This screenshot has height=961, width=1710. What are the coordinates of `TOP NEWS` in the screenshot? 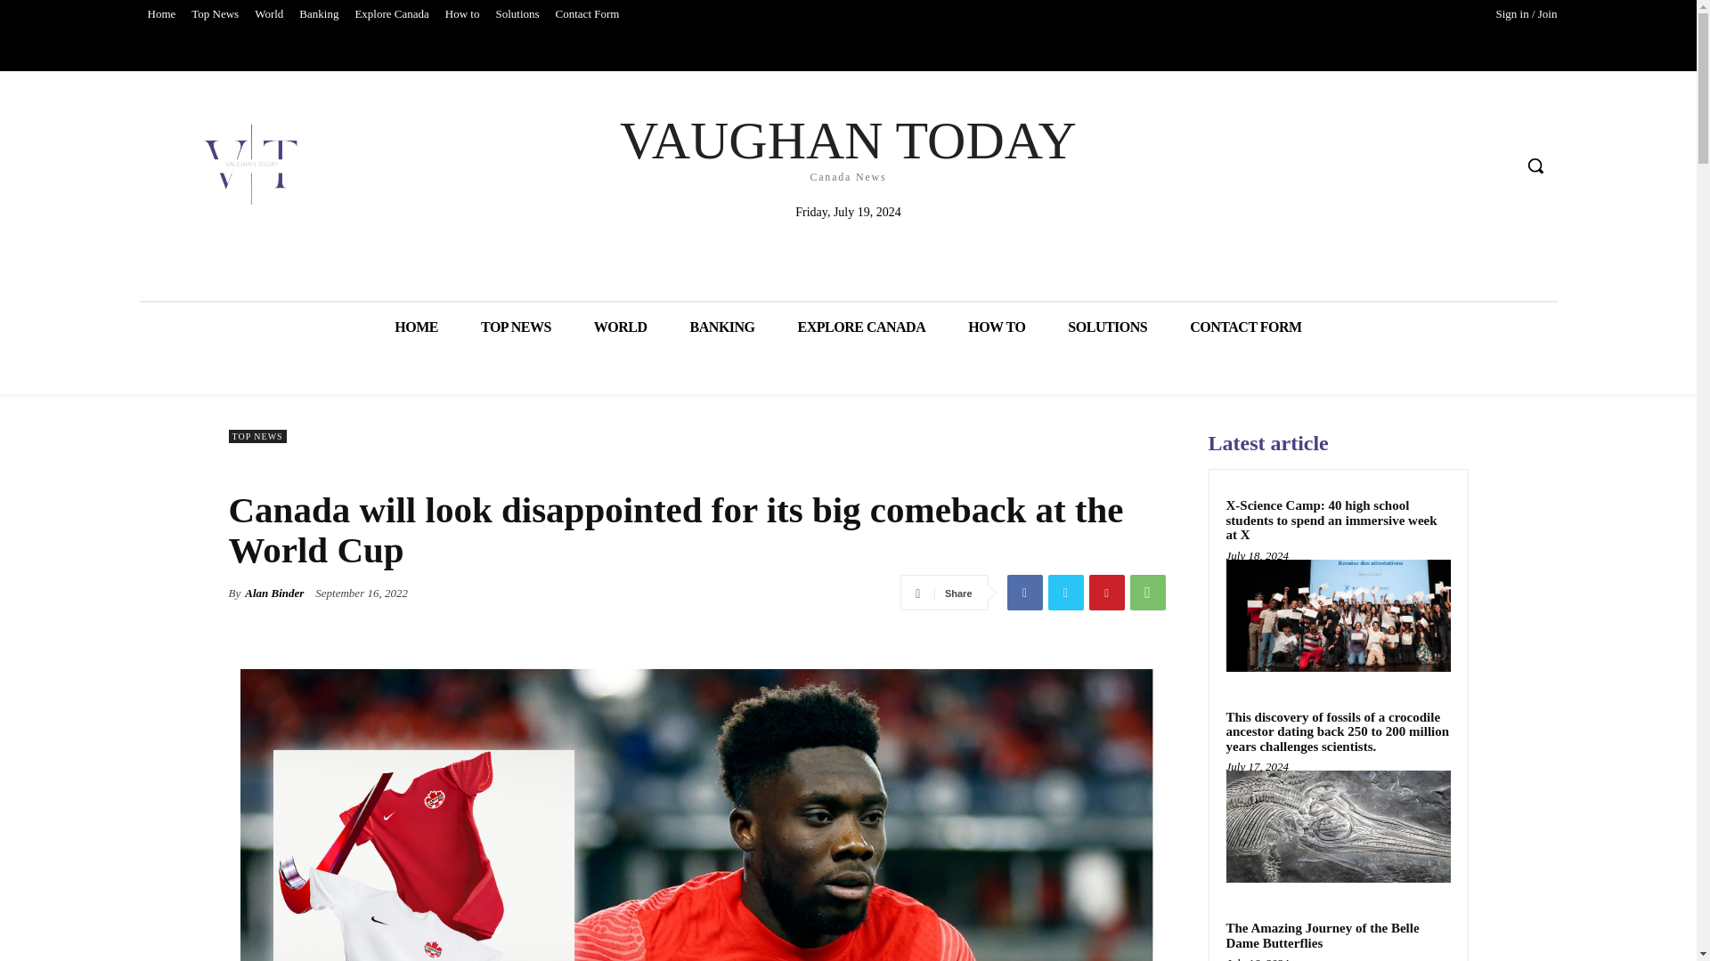 It's located at (517, 327).